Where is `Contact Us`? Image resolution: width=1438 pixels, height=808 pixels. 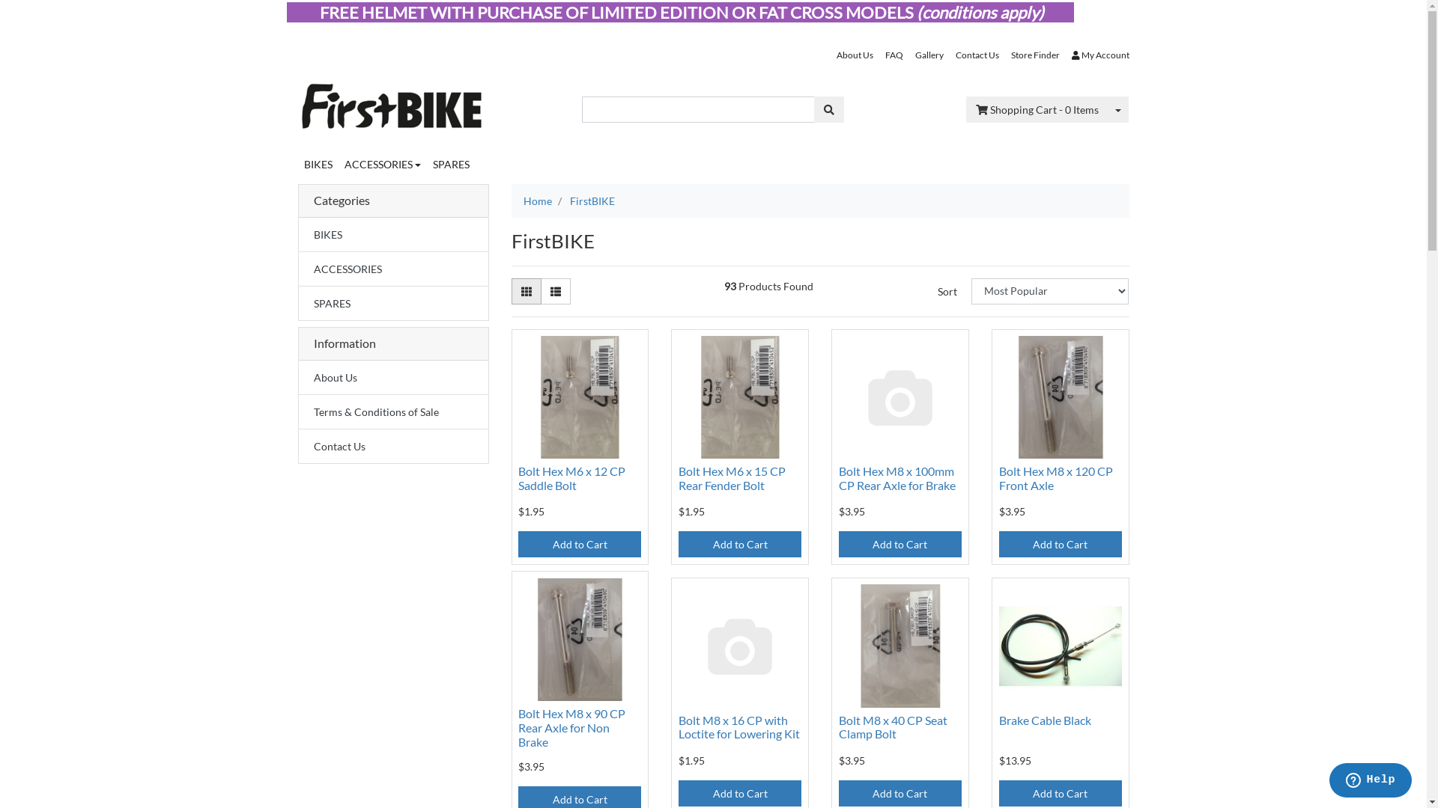
Contact Us is located at coordinates (977, 55).